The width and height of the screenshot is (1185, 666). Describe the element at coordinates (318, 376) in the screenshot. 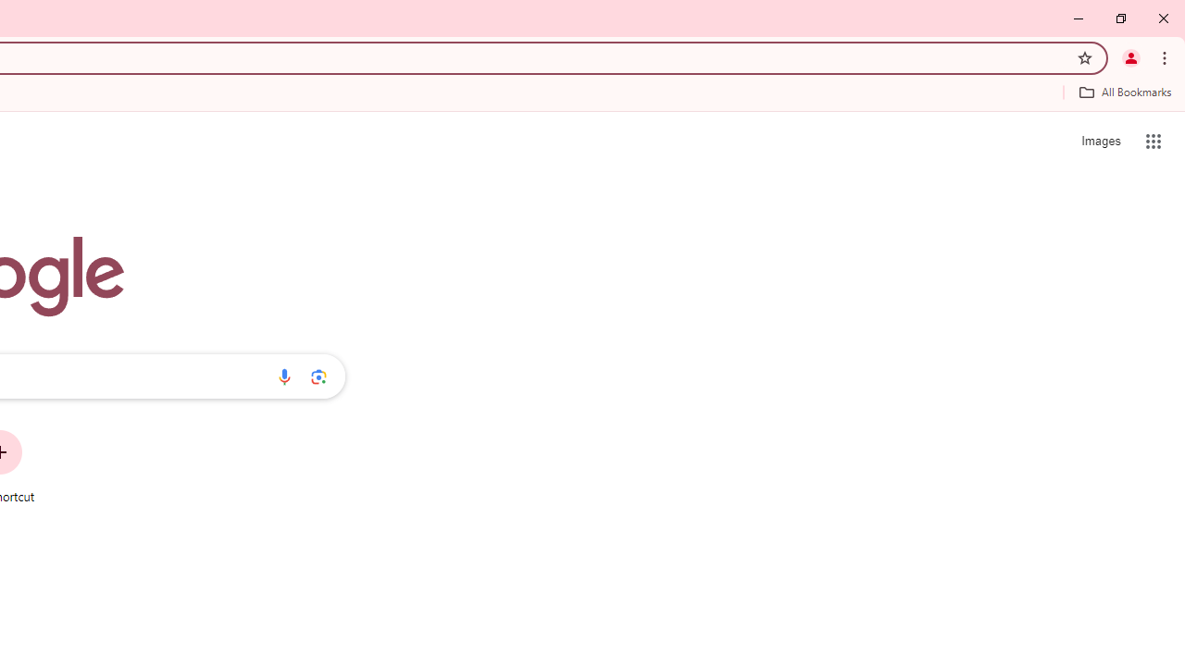

I see `Search by image` at that location.